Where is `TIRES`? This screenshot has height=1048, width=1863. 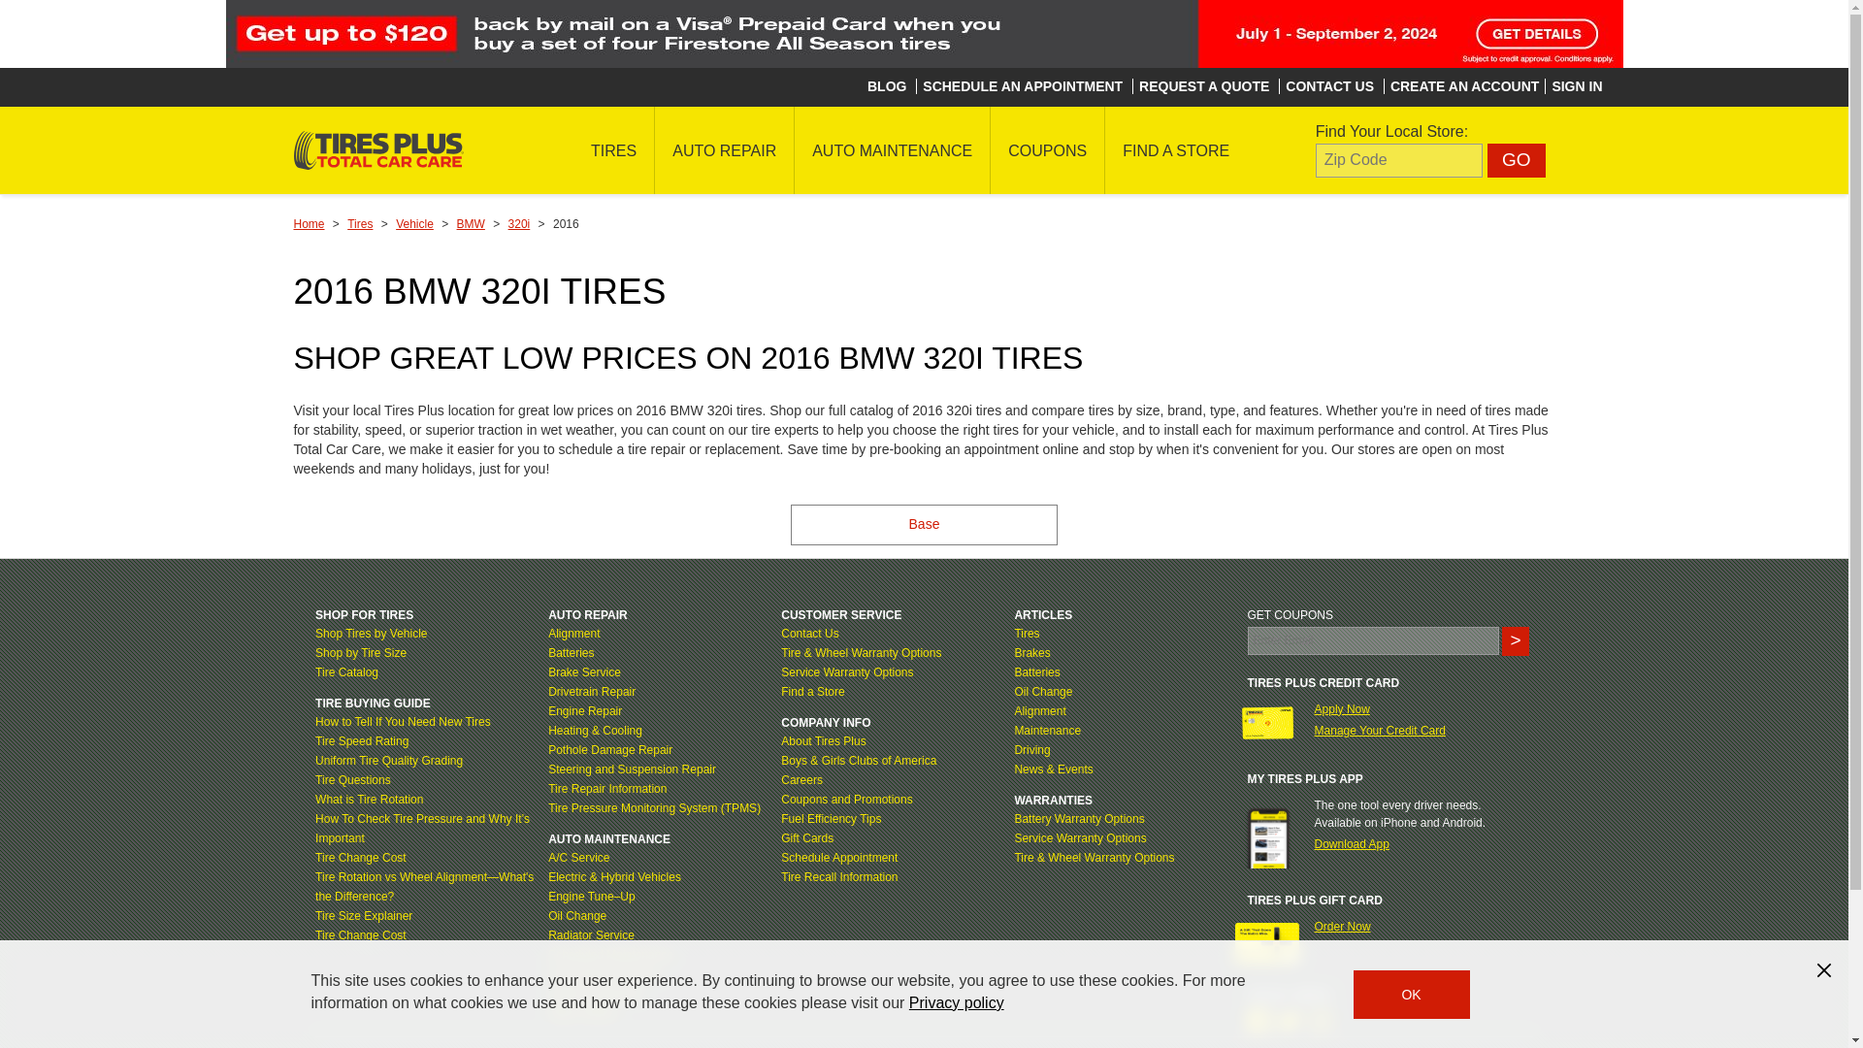 TIRES is located at coordinates (613, 149).